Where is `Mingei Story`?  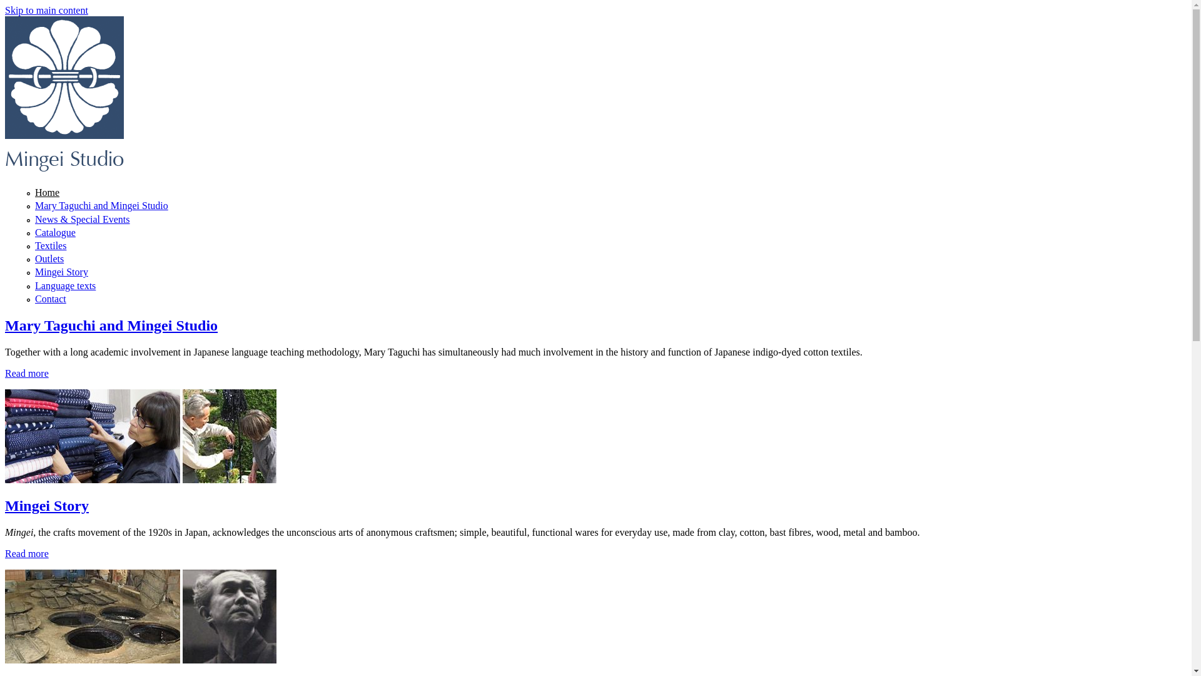 Mingei Story is located at coordinates (47, 506).